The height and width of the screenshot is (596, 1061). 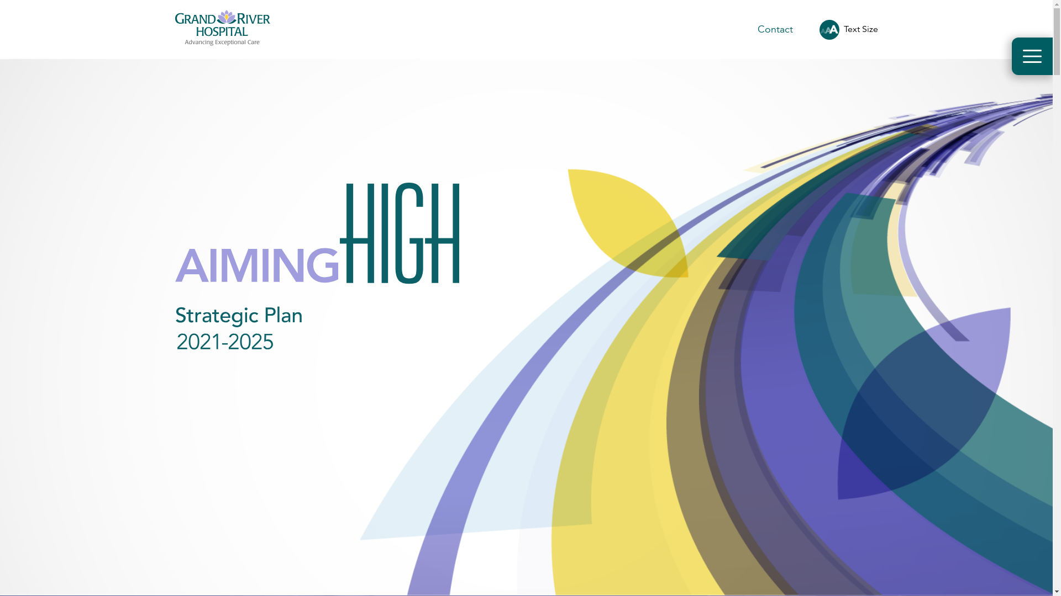 I want to click on Contact, so click(x=775, y=29).